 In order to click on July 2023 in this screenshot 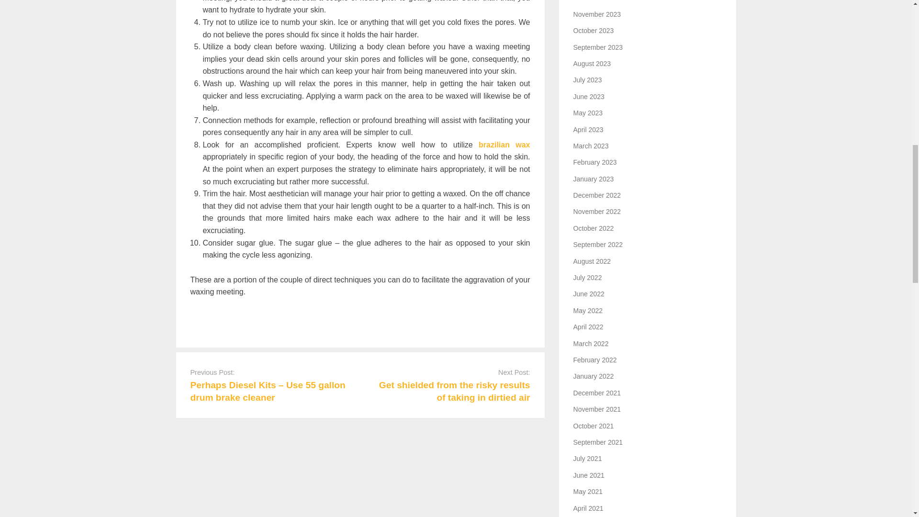, I will do `click(588, 79)`.